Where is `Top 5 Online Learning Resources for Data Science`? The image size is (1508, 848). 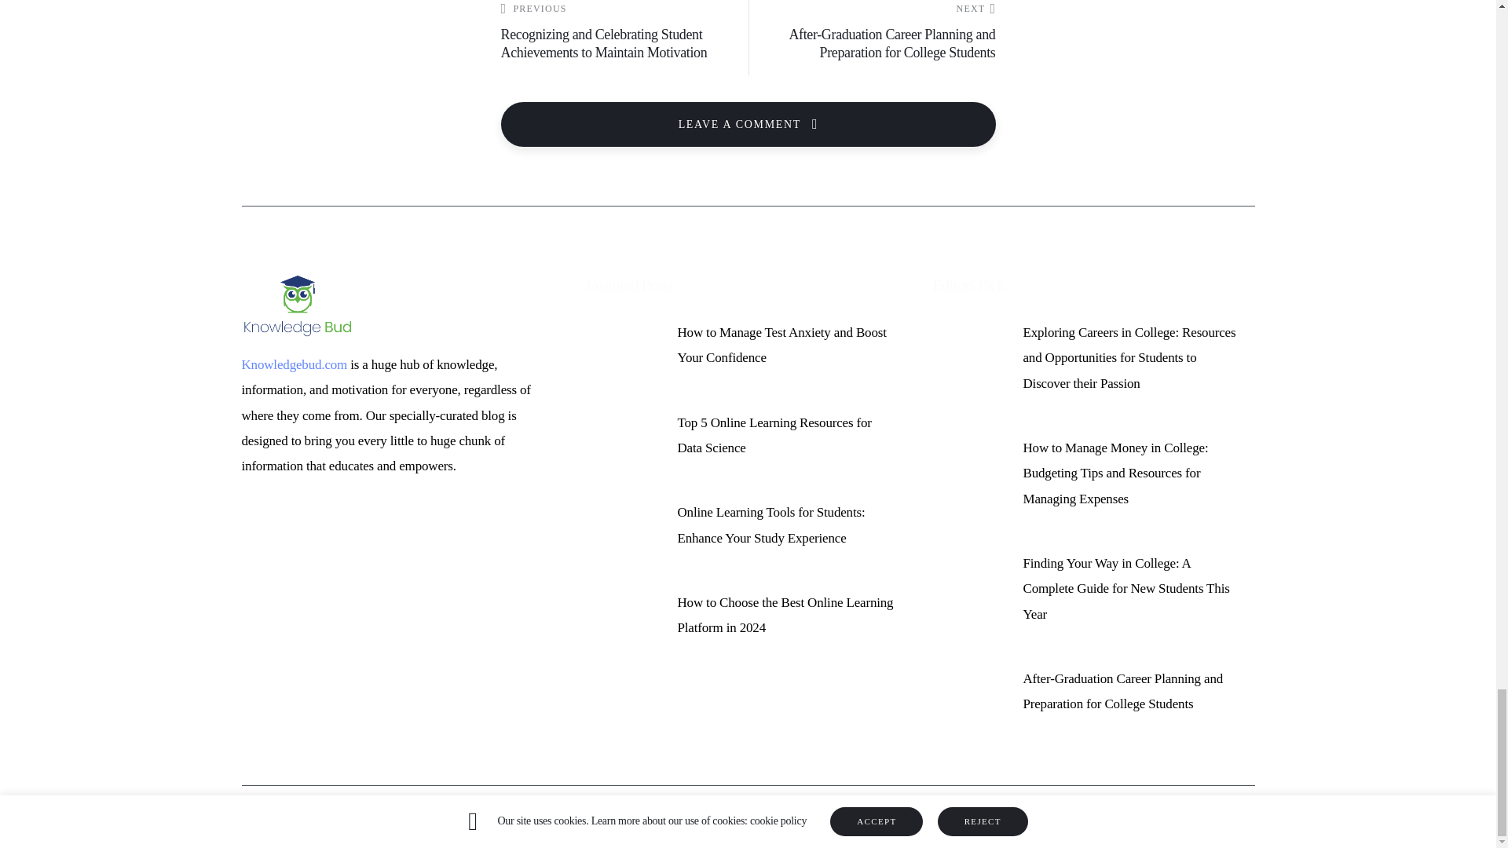 Top 5 Online Learning Resources for Data Science is located at coordinates (774, 435).